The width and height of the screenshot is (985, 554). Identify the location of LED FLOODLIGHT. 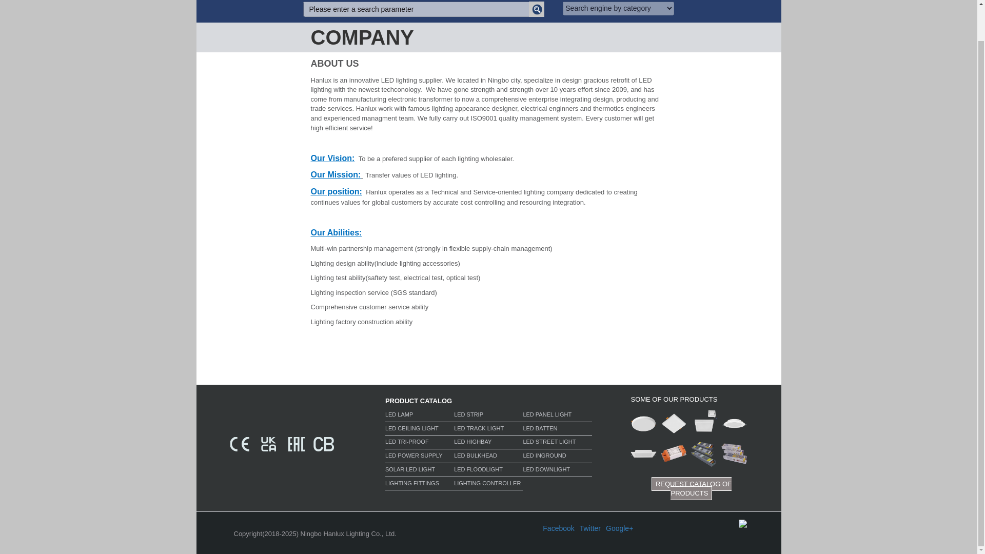
(488, 471).